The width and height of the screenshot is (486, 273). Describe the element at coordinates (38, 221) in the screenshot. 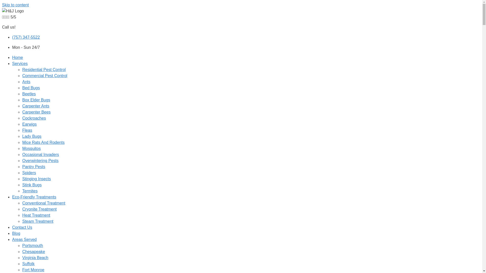

I see `Steam Treatment` at that location.